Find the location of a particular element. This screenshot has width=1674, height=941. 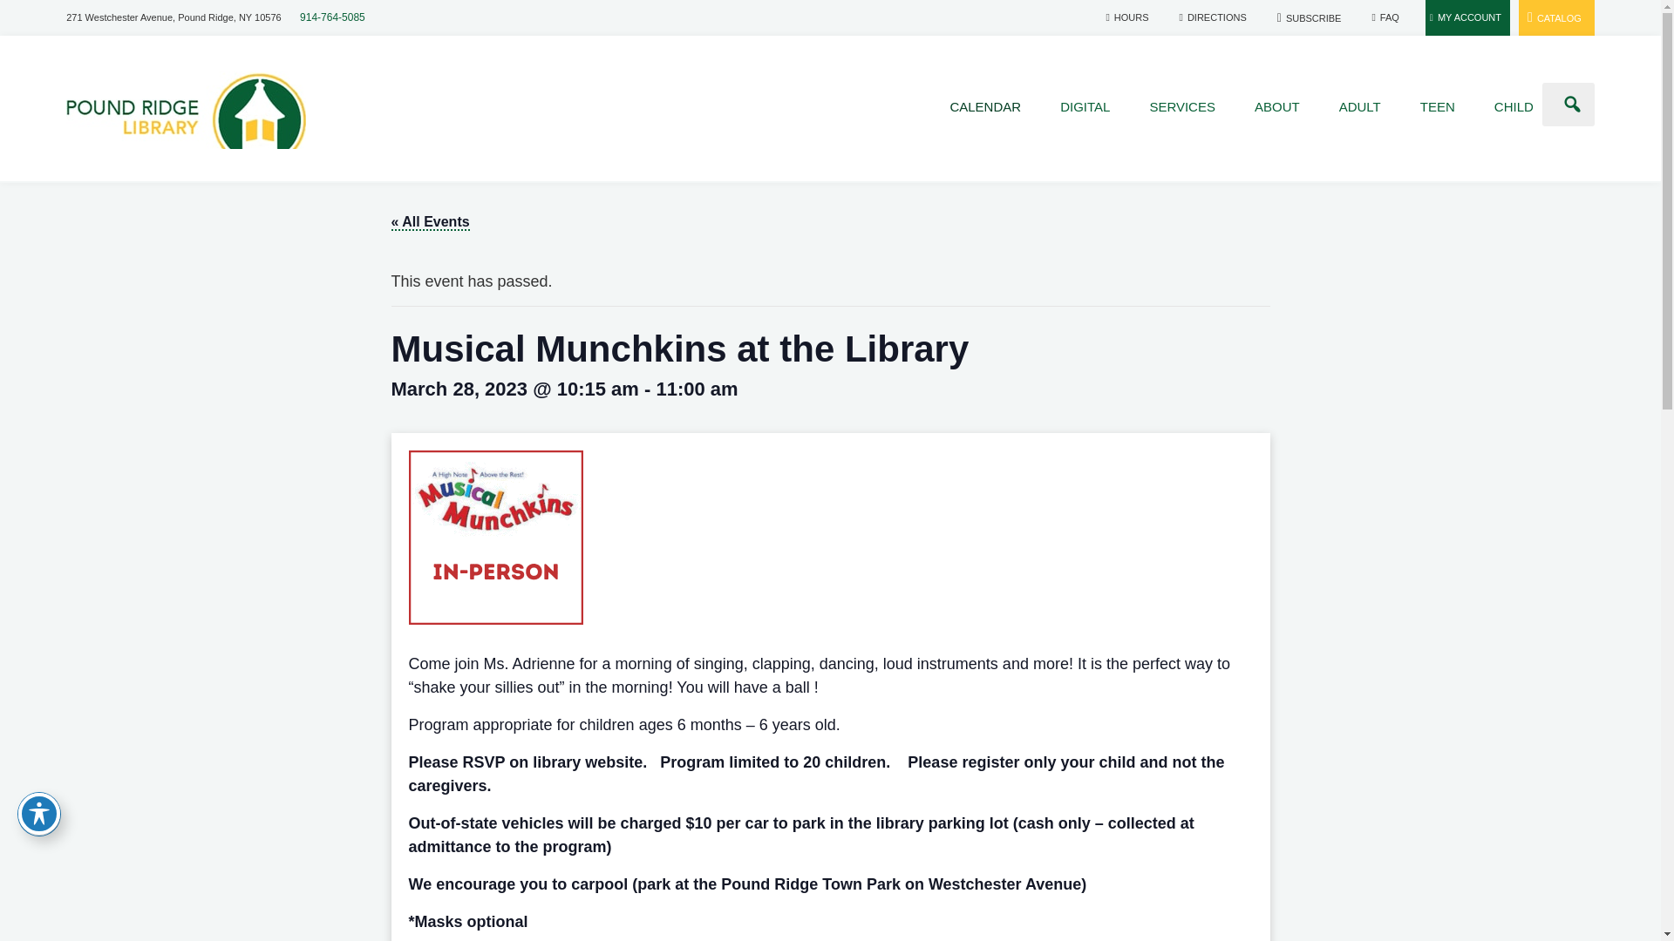

MY ACCOUNT is located at coordinates (1466, 17).